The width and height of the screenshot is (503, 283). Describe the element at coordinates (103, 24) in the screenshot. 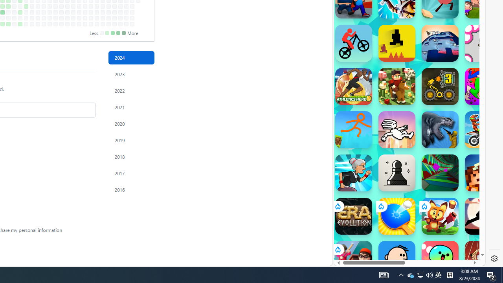

I see `No contributions on November 23rd.` at that location.